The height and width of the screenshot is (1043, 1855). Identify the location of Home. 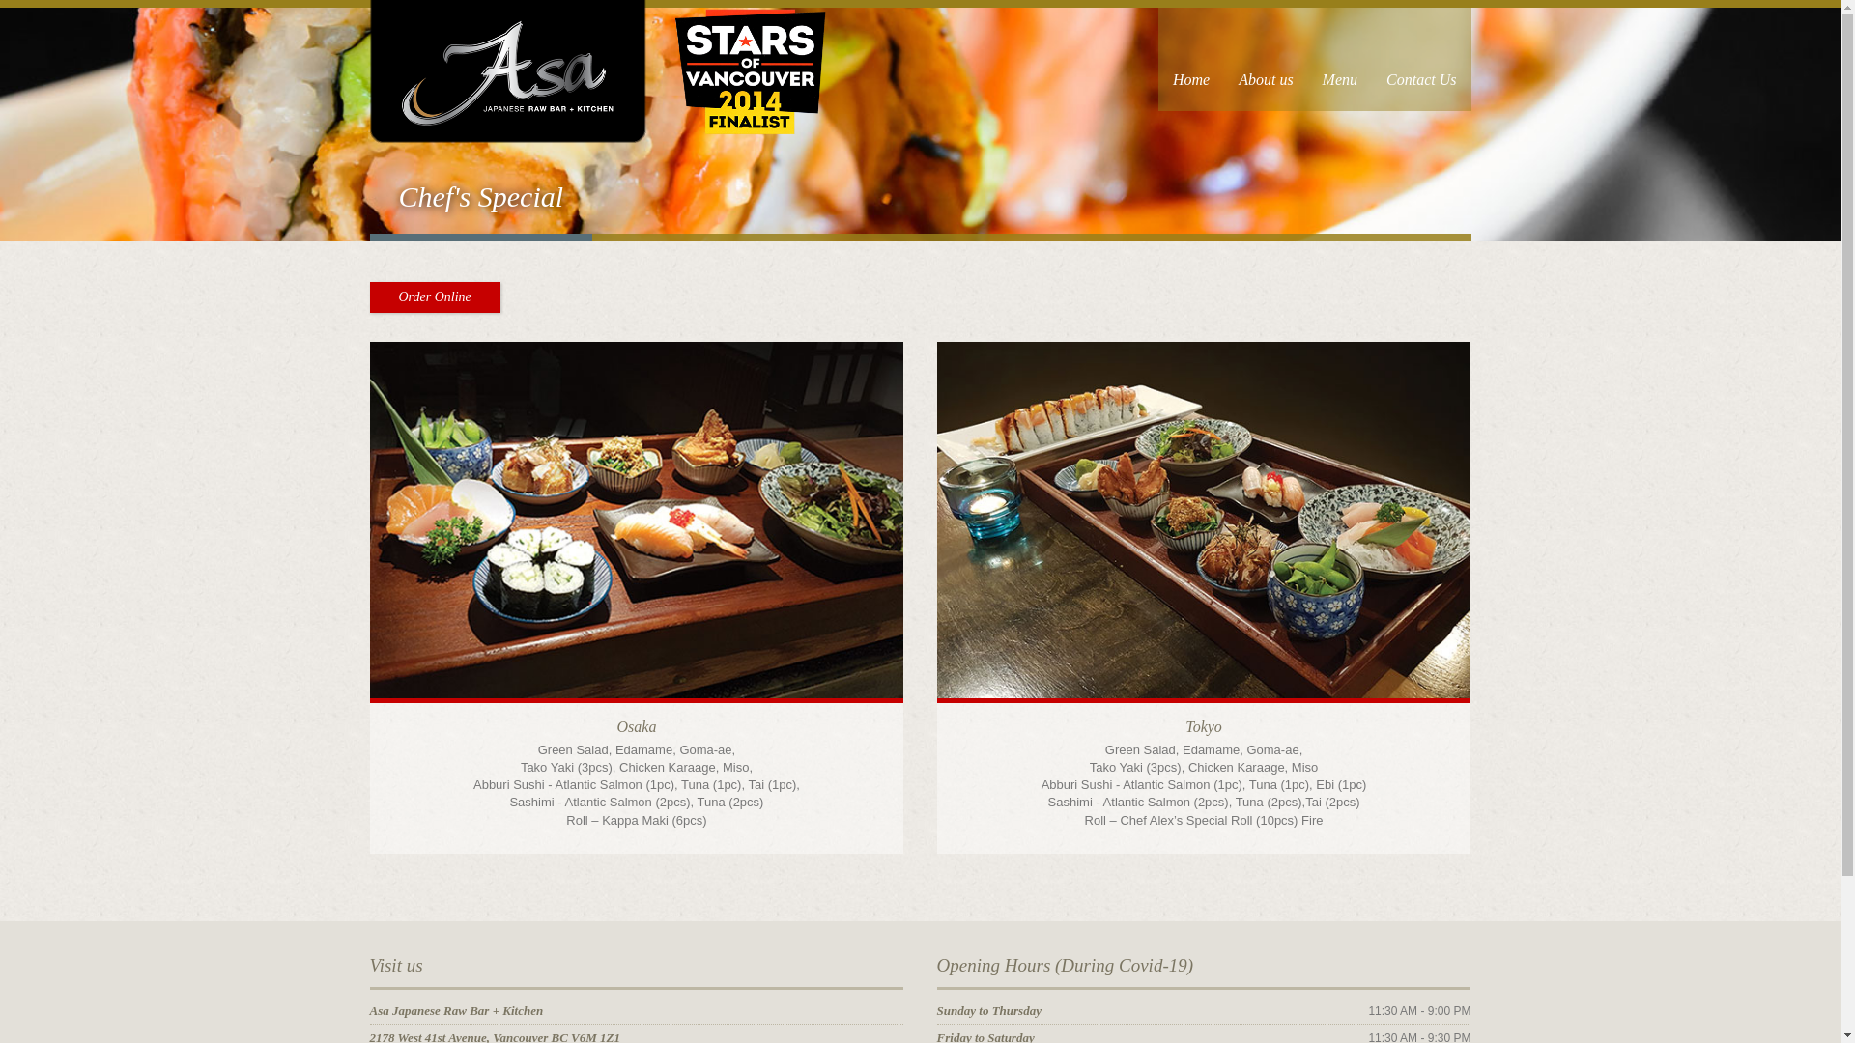
(1191, 56).